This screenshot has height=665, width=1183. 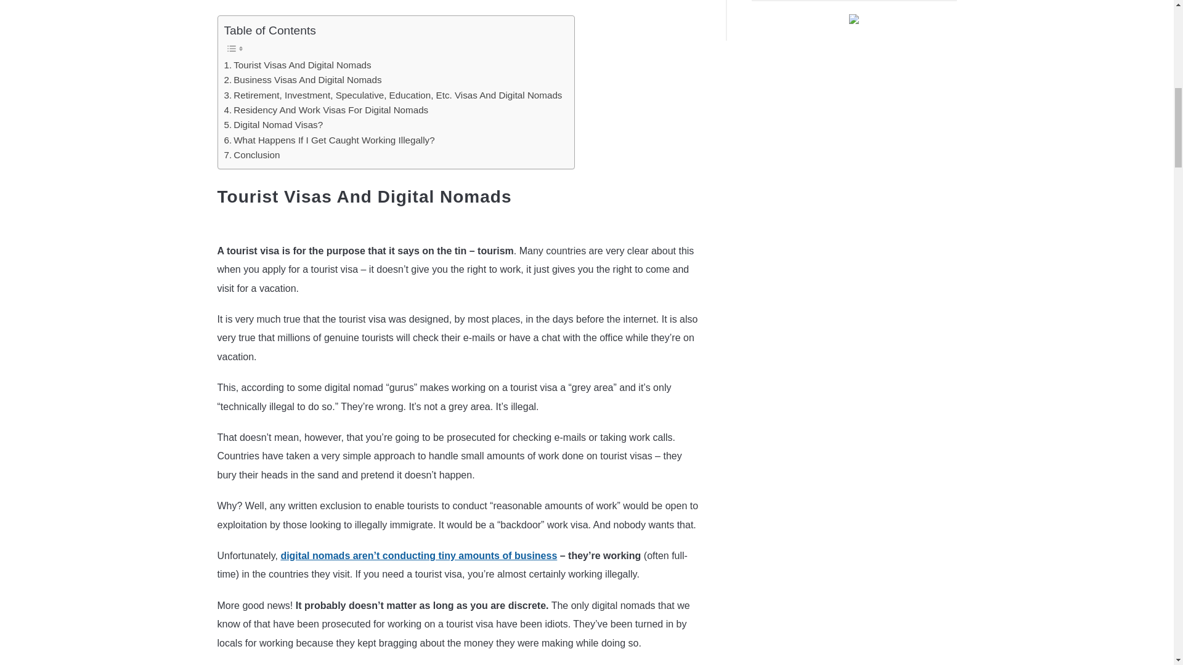 What do you see at coordinates (253, 155) in the screenshot?
I see `Conclusion` at bounding box center [253, 155].